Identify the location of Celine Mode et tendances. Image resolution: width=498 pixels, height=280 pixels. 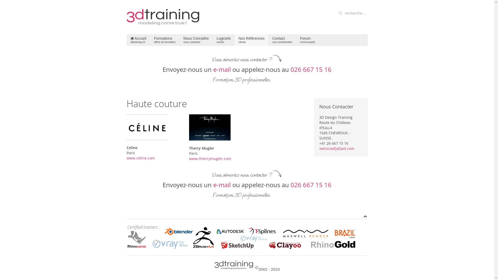
(147, 127).